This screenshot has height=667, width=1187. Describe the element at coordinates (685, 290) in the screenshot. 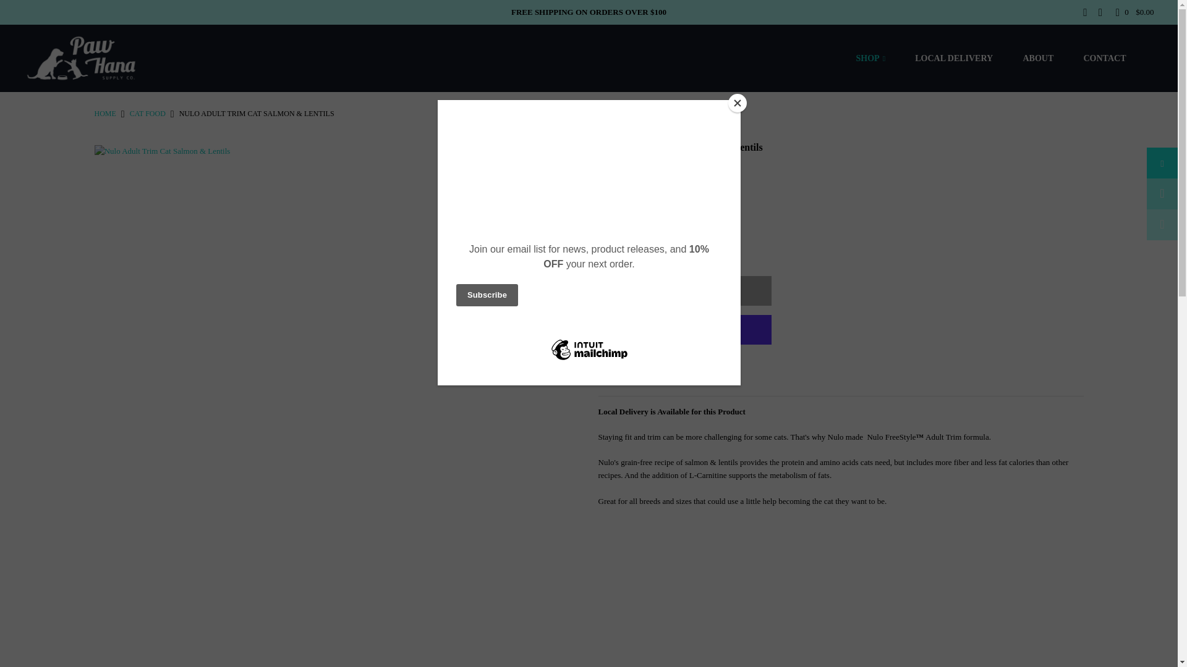

I see `Add to Cart` at that location.